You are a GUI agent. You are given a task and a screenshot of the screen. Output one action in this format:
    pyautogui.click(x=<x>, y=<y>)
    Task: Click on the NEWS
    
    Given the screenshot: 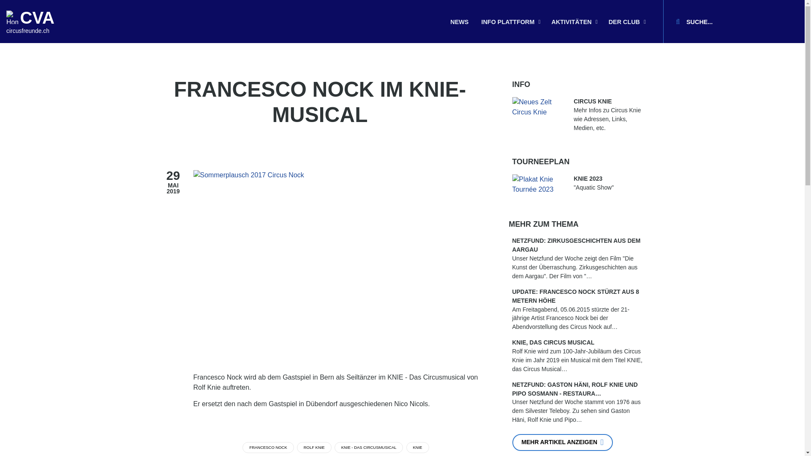 What is the action you would take?
    pyautogui.click(x=460, y=23)
    